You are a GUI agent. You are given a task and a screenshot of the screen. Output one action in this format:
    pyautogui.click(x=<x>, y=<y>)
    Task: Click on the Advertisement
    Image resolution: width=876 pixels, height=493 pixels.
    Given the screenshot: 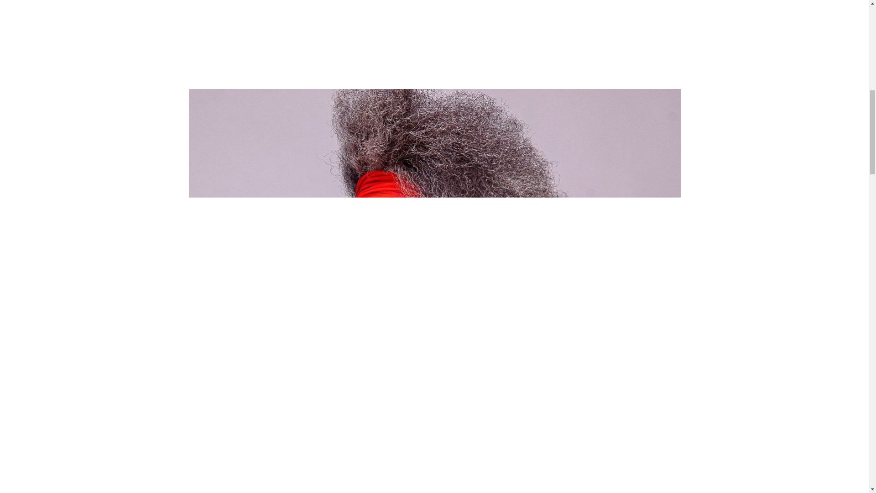 What is the action you would take?
    pyautogui.click(x=434, y=479)
    